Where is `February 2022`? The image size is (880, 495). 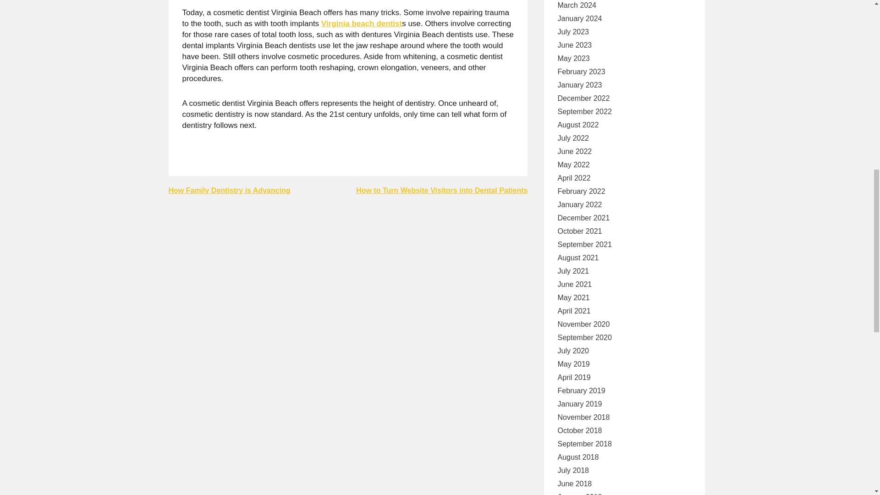
February 2022 is located at coordinates (581, 192).